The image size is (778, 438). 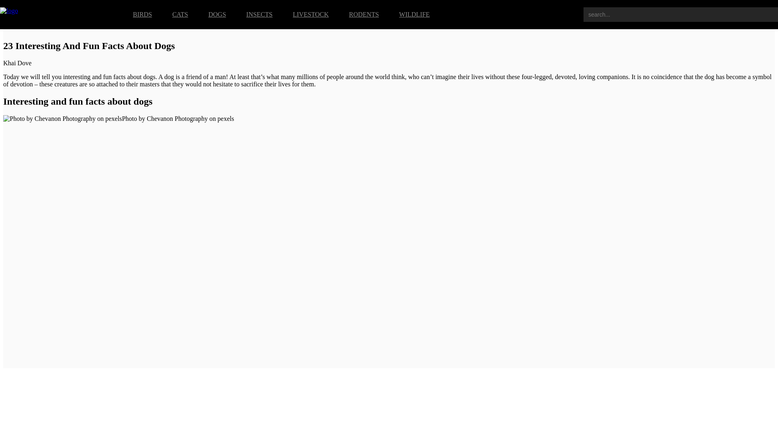 I want to click on RODENTS, so click(x=364, y=15).